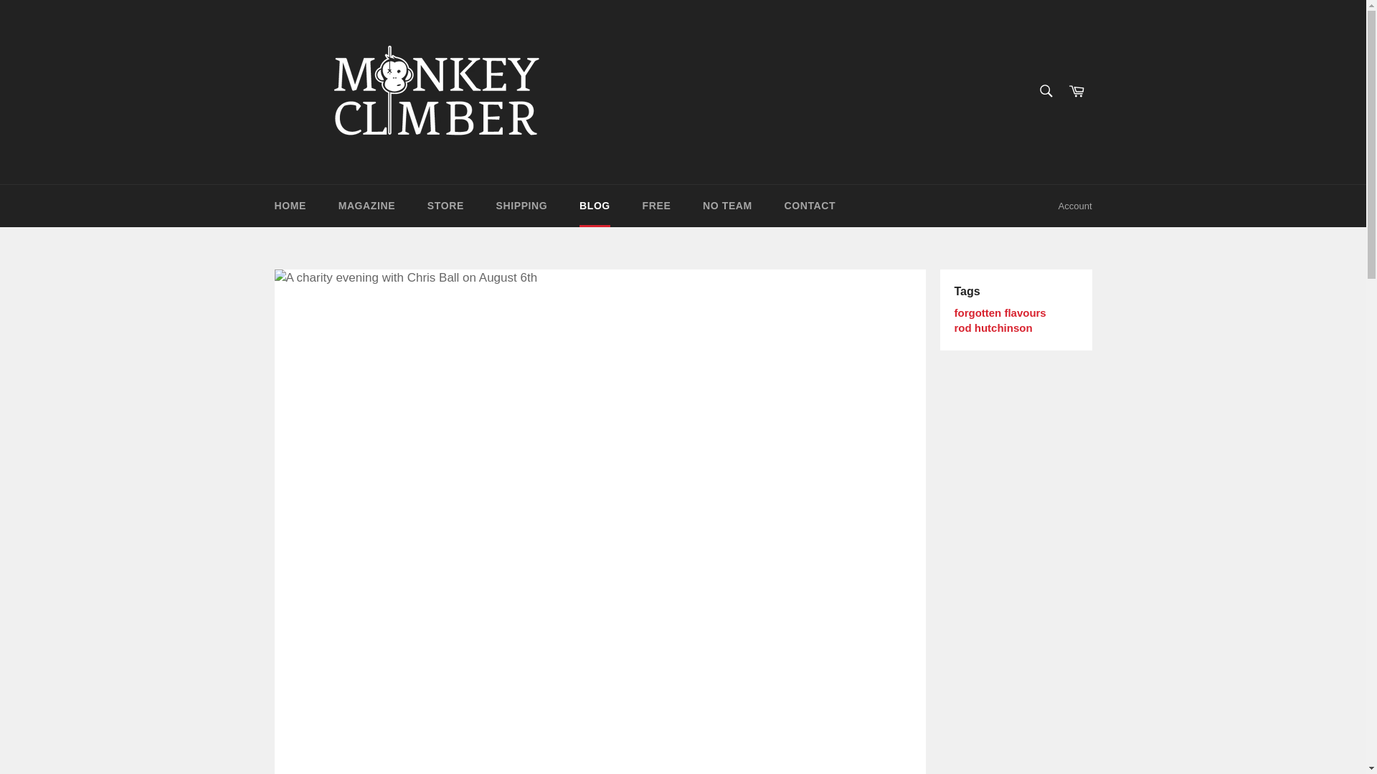 Image resolution: width=1377 pixels, height=774 pixels. What do you see at coordinates (522, 206) in the screenshot?
I see `SHIPPING` at bounding box center [522, 206].